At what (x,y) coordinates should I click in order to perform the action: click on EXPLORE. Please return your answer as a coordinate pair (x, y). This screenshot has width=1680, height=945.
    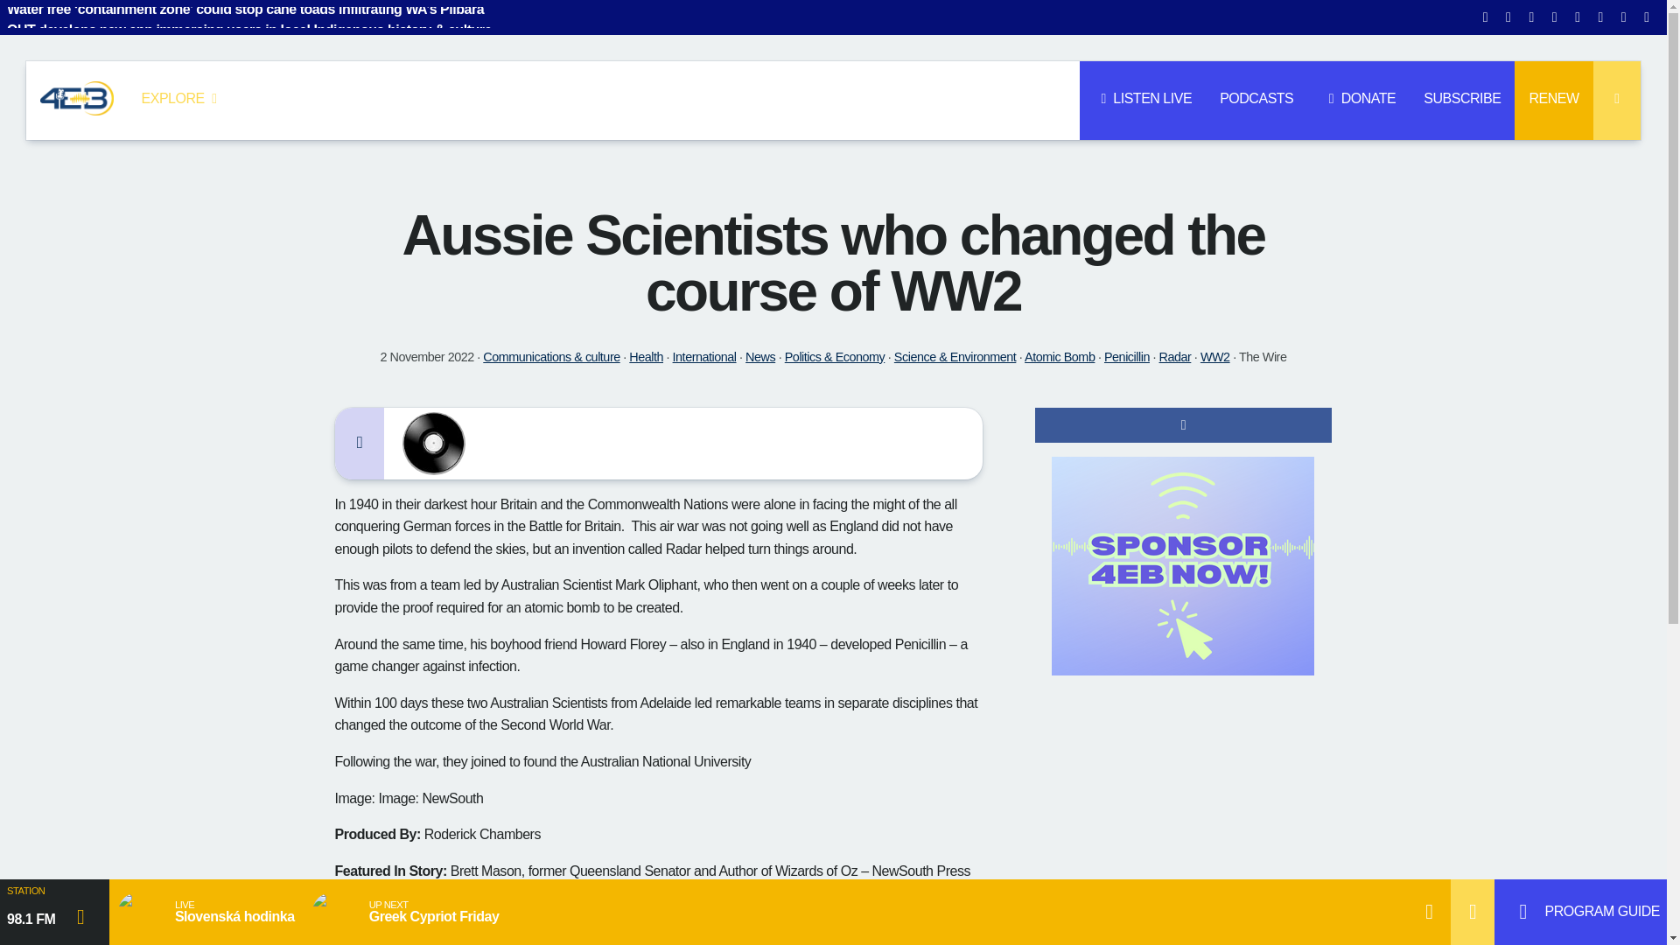
    Looking at the image, I should click on (182, 100).